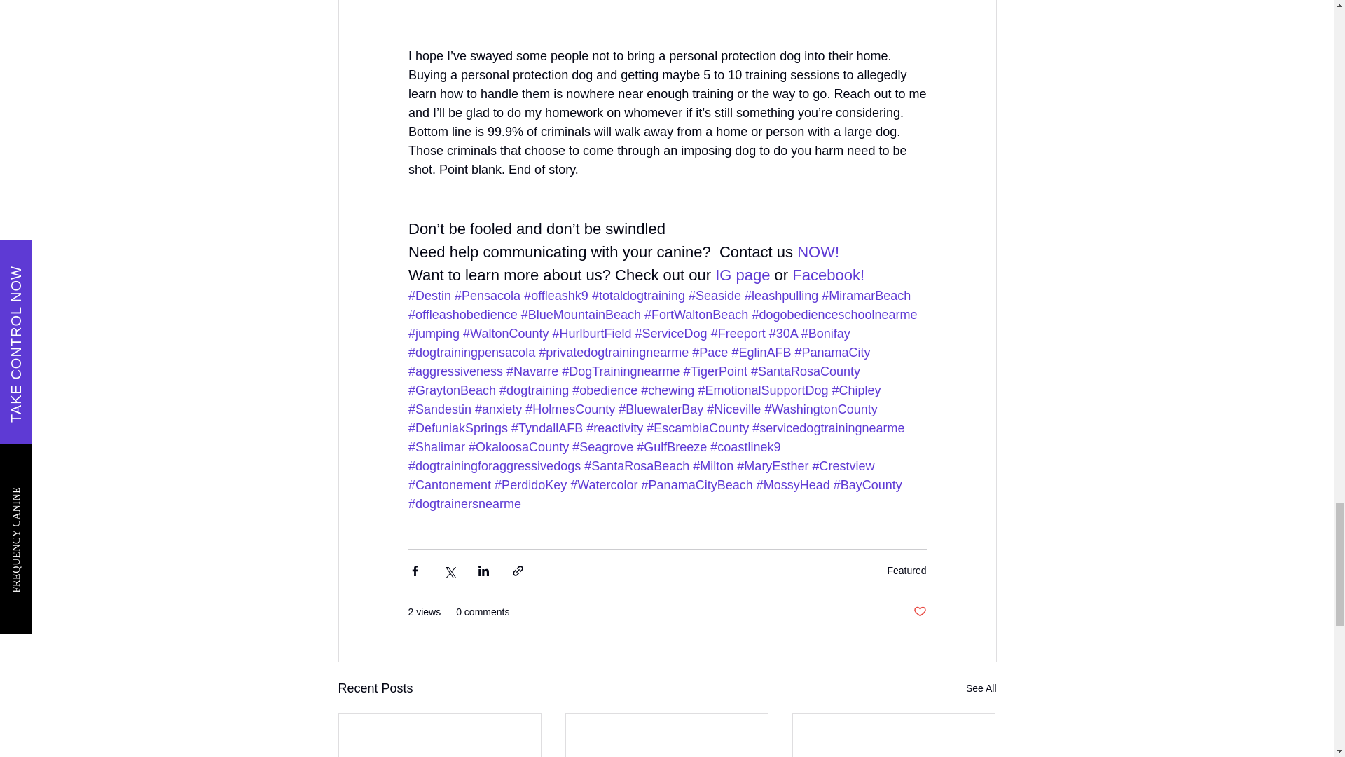  I want to click on Facebook! , so click(830, 275).